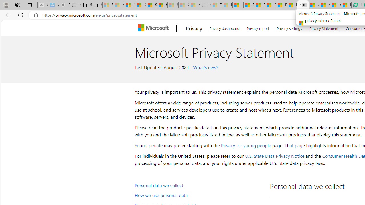 This screenshot has height=205, width=365. What do you see at coordinates (108, 5) in the screenshot?
I see `Sign in to your Microsoft account - Sleeping` at bounding box center [108, 5].